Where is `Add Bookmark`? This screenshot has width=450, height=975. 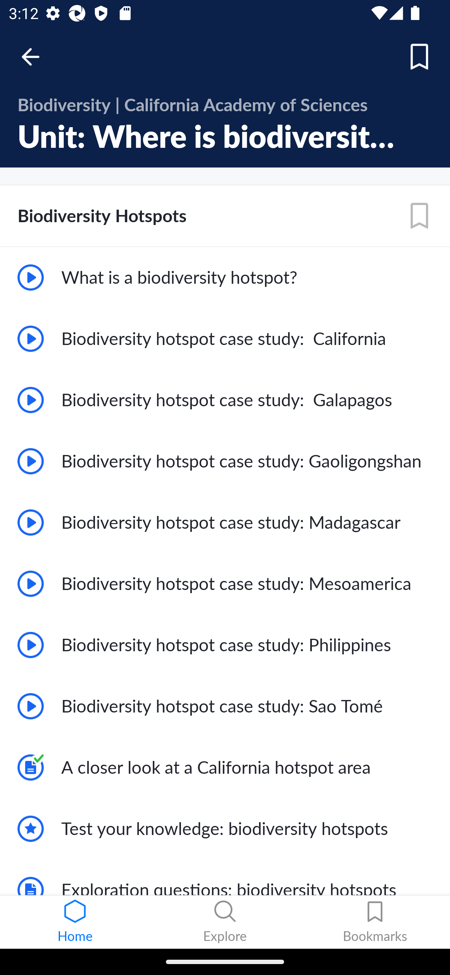
Add Bookmark is located at coordinates (419, 216).